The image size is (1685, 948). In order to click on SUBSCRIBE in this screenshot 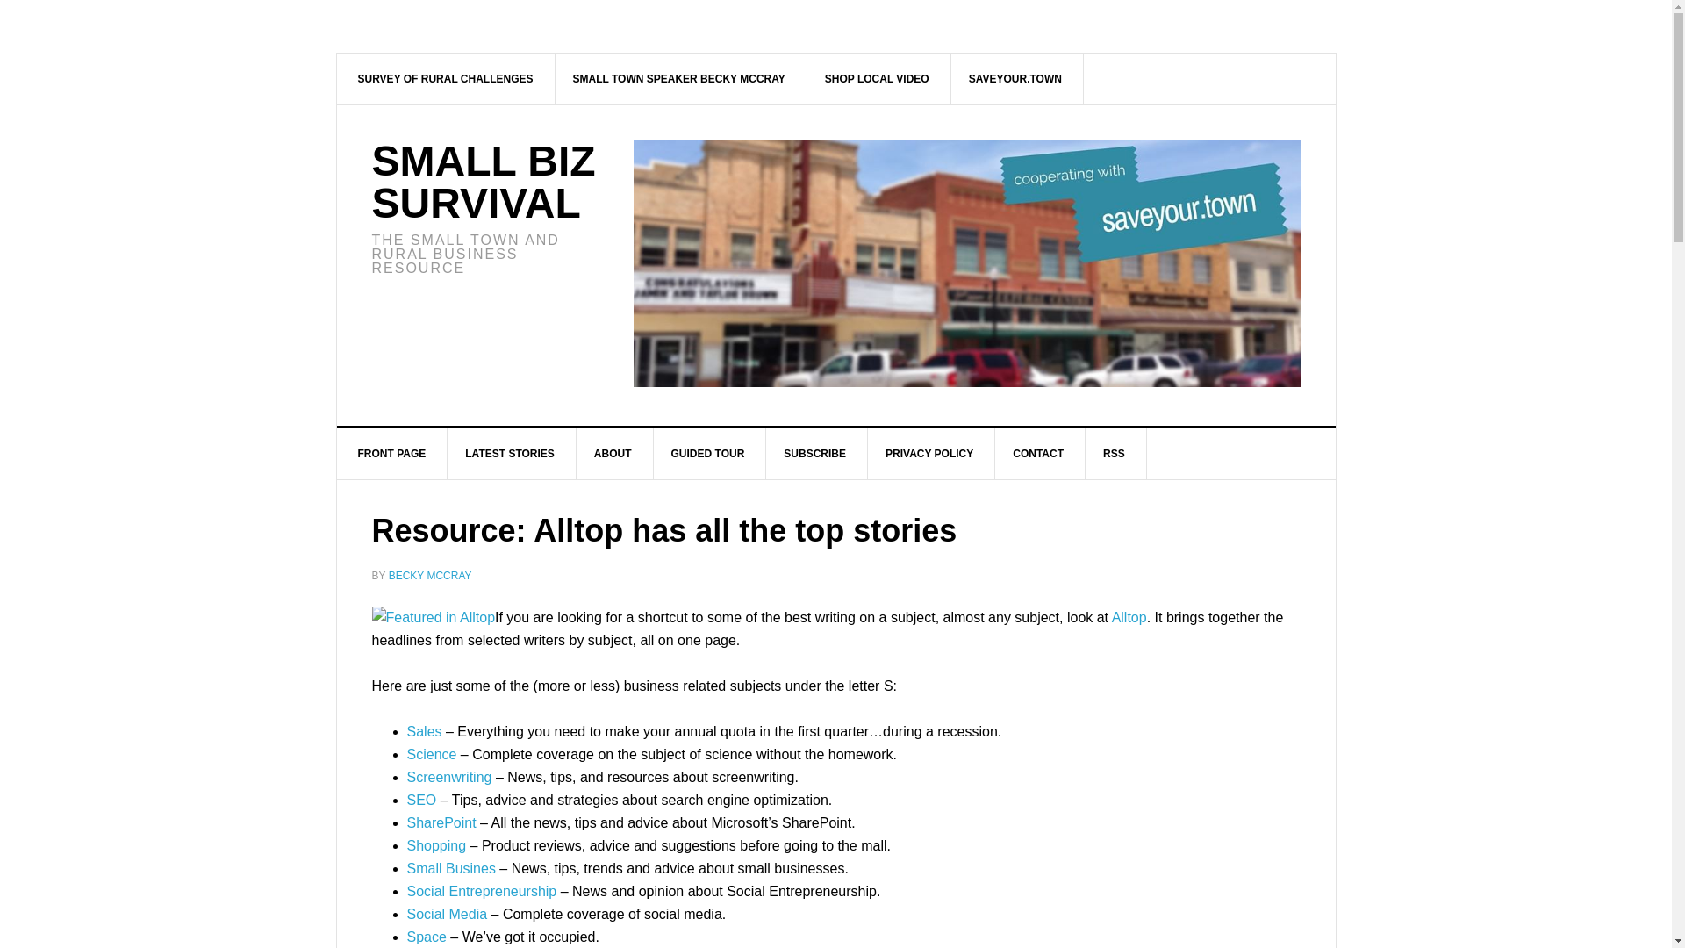, I will do `click(814, 454)`.